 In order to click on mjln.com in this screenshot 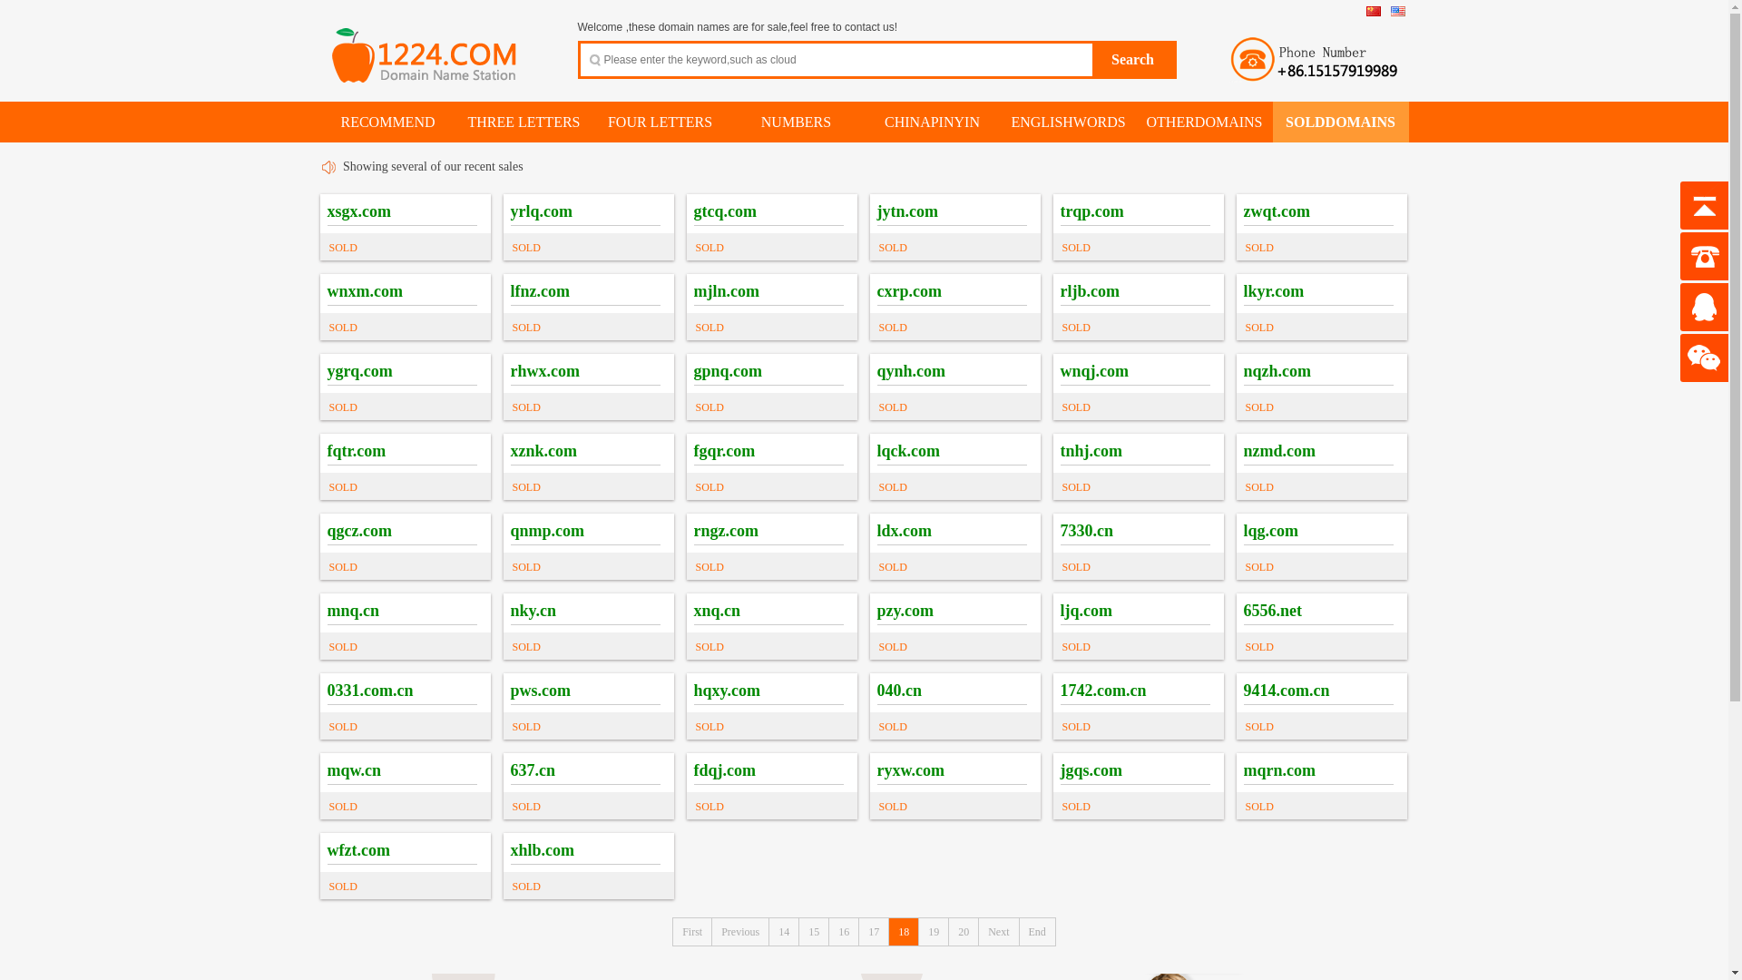, I will do `click(726, 291)`.